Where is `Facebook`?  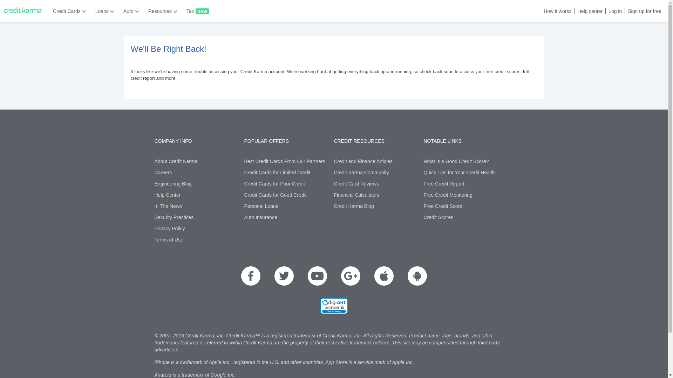
Facebook is located at coordinates (251, 276).